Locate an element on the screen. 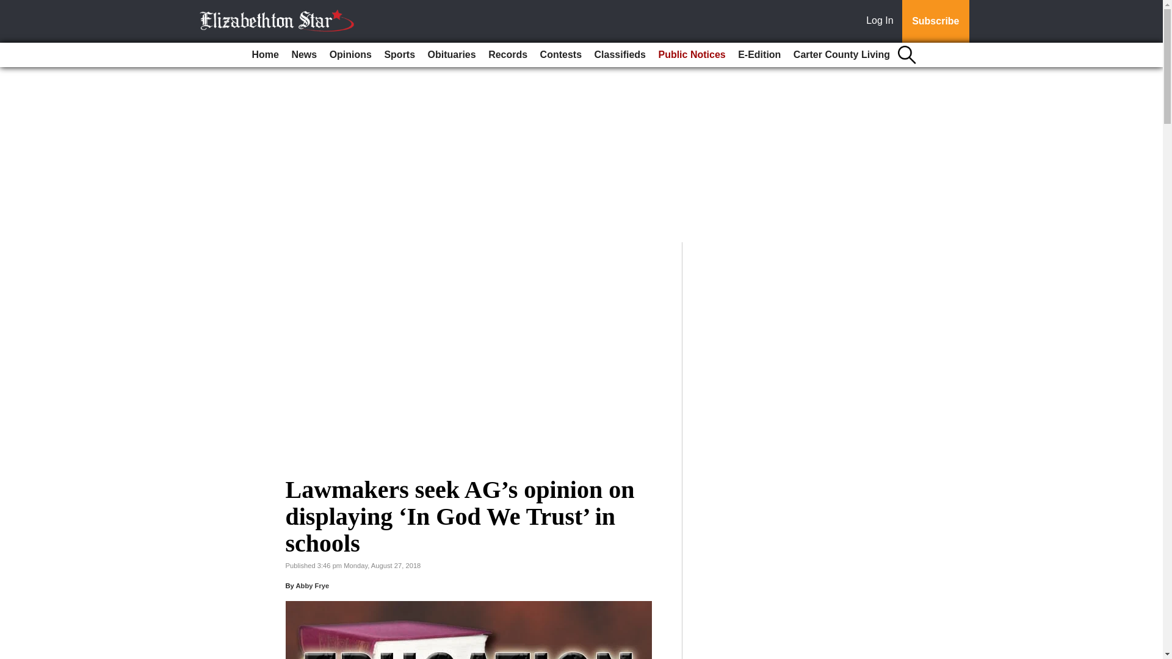  Home is located at coordinates (265, 55).